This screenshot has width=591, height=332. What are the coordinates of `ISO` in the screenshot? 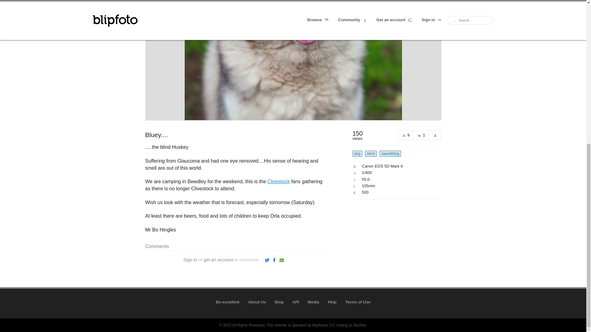 It's located at (395, 192).